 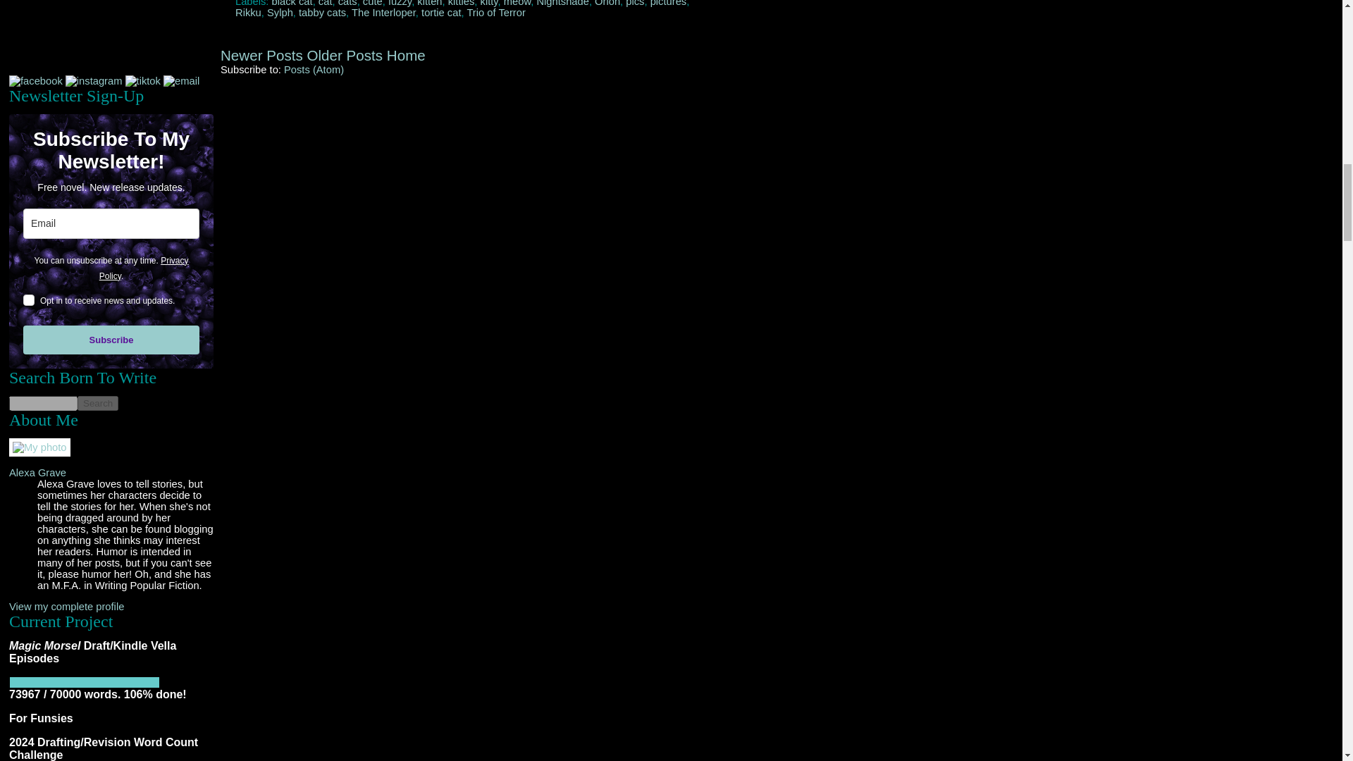 I want to click on cats, so click(x=347, y=3).